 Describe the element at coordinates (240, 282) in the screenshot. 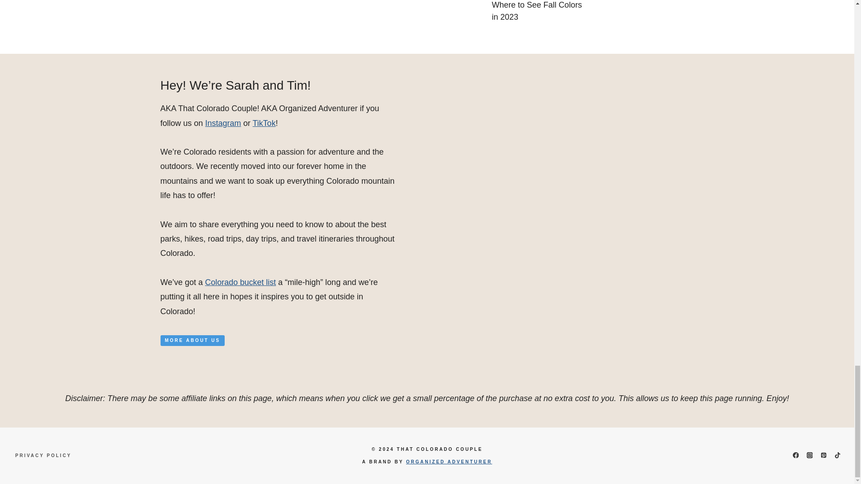

I see `Colorado Bucket List` at that location.